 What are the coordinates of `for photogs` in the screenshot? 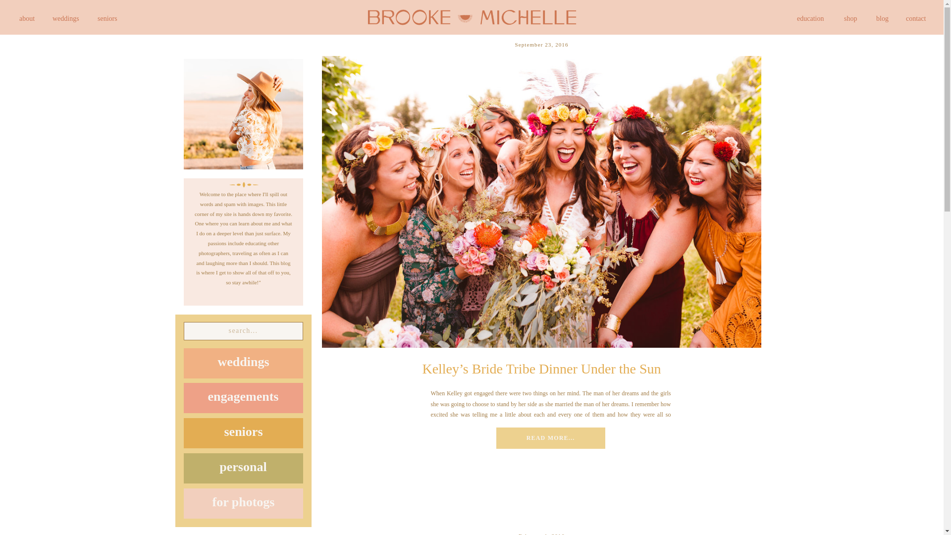 It's located at (243, 503).